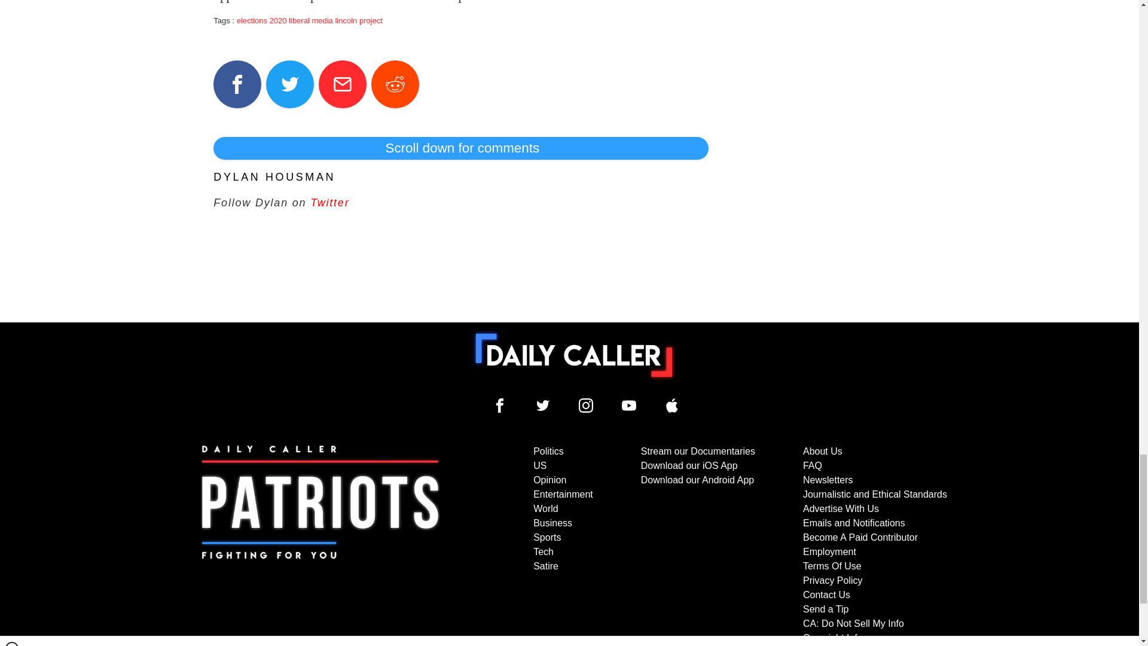 The height and width of the screenshot is (646, 1148). I want to click on Scroll down for comments, so click(460, 148).